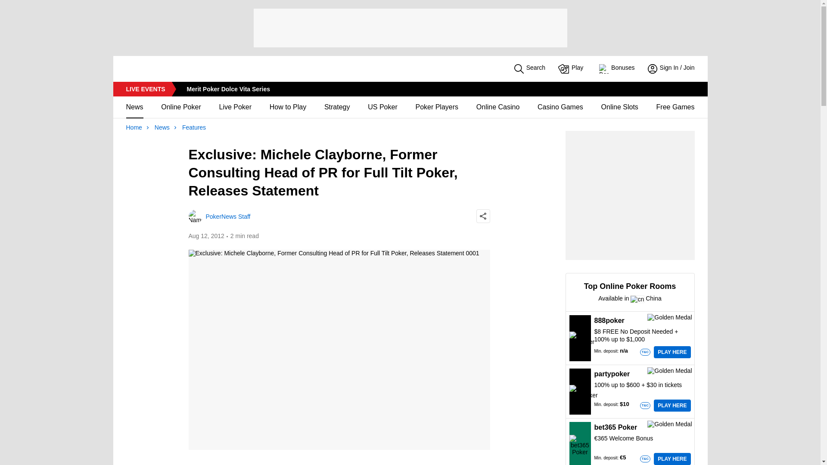 Image resolution: width=827 pixels, height=465 pixels. I want to click on  Merit Poker Dolce Vita Series, so click(228, 89).